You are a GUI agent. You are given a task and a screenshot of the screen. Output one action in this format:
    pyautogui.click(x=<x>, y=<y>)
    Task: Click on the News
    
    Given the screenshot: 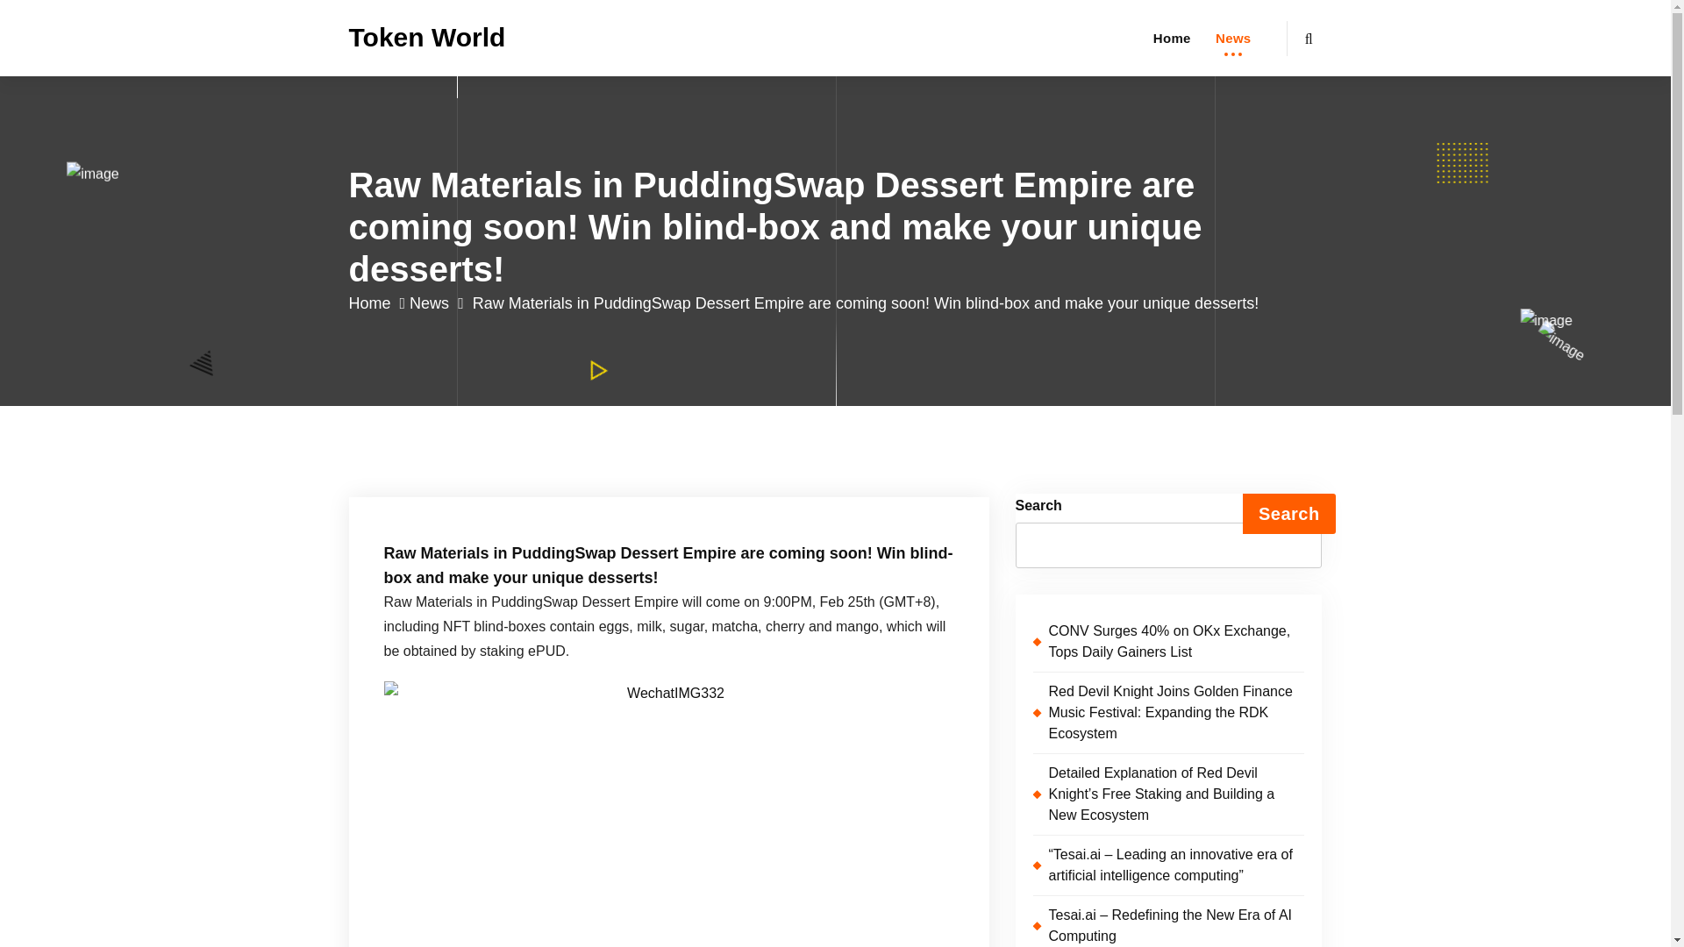 What is the action you would take?
    pyautogui.click(x=1232, y=38)
    